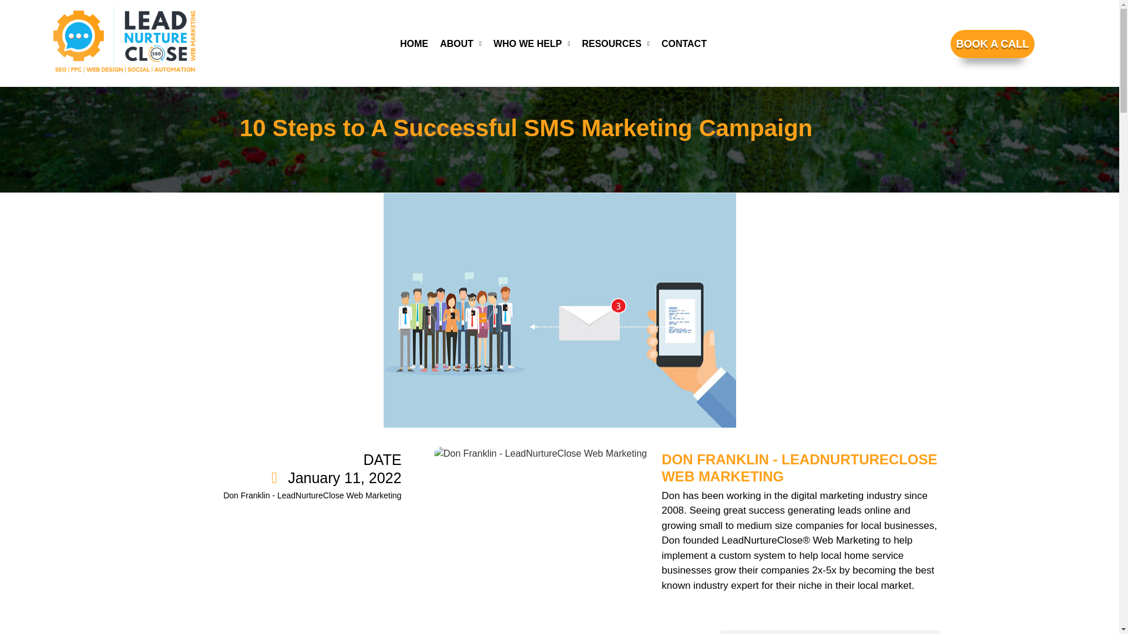  Describe the element at coordinates (414, 43) in the screenshot. I see `HOME` at that location.